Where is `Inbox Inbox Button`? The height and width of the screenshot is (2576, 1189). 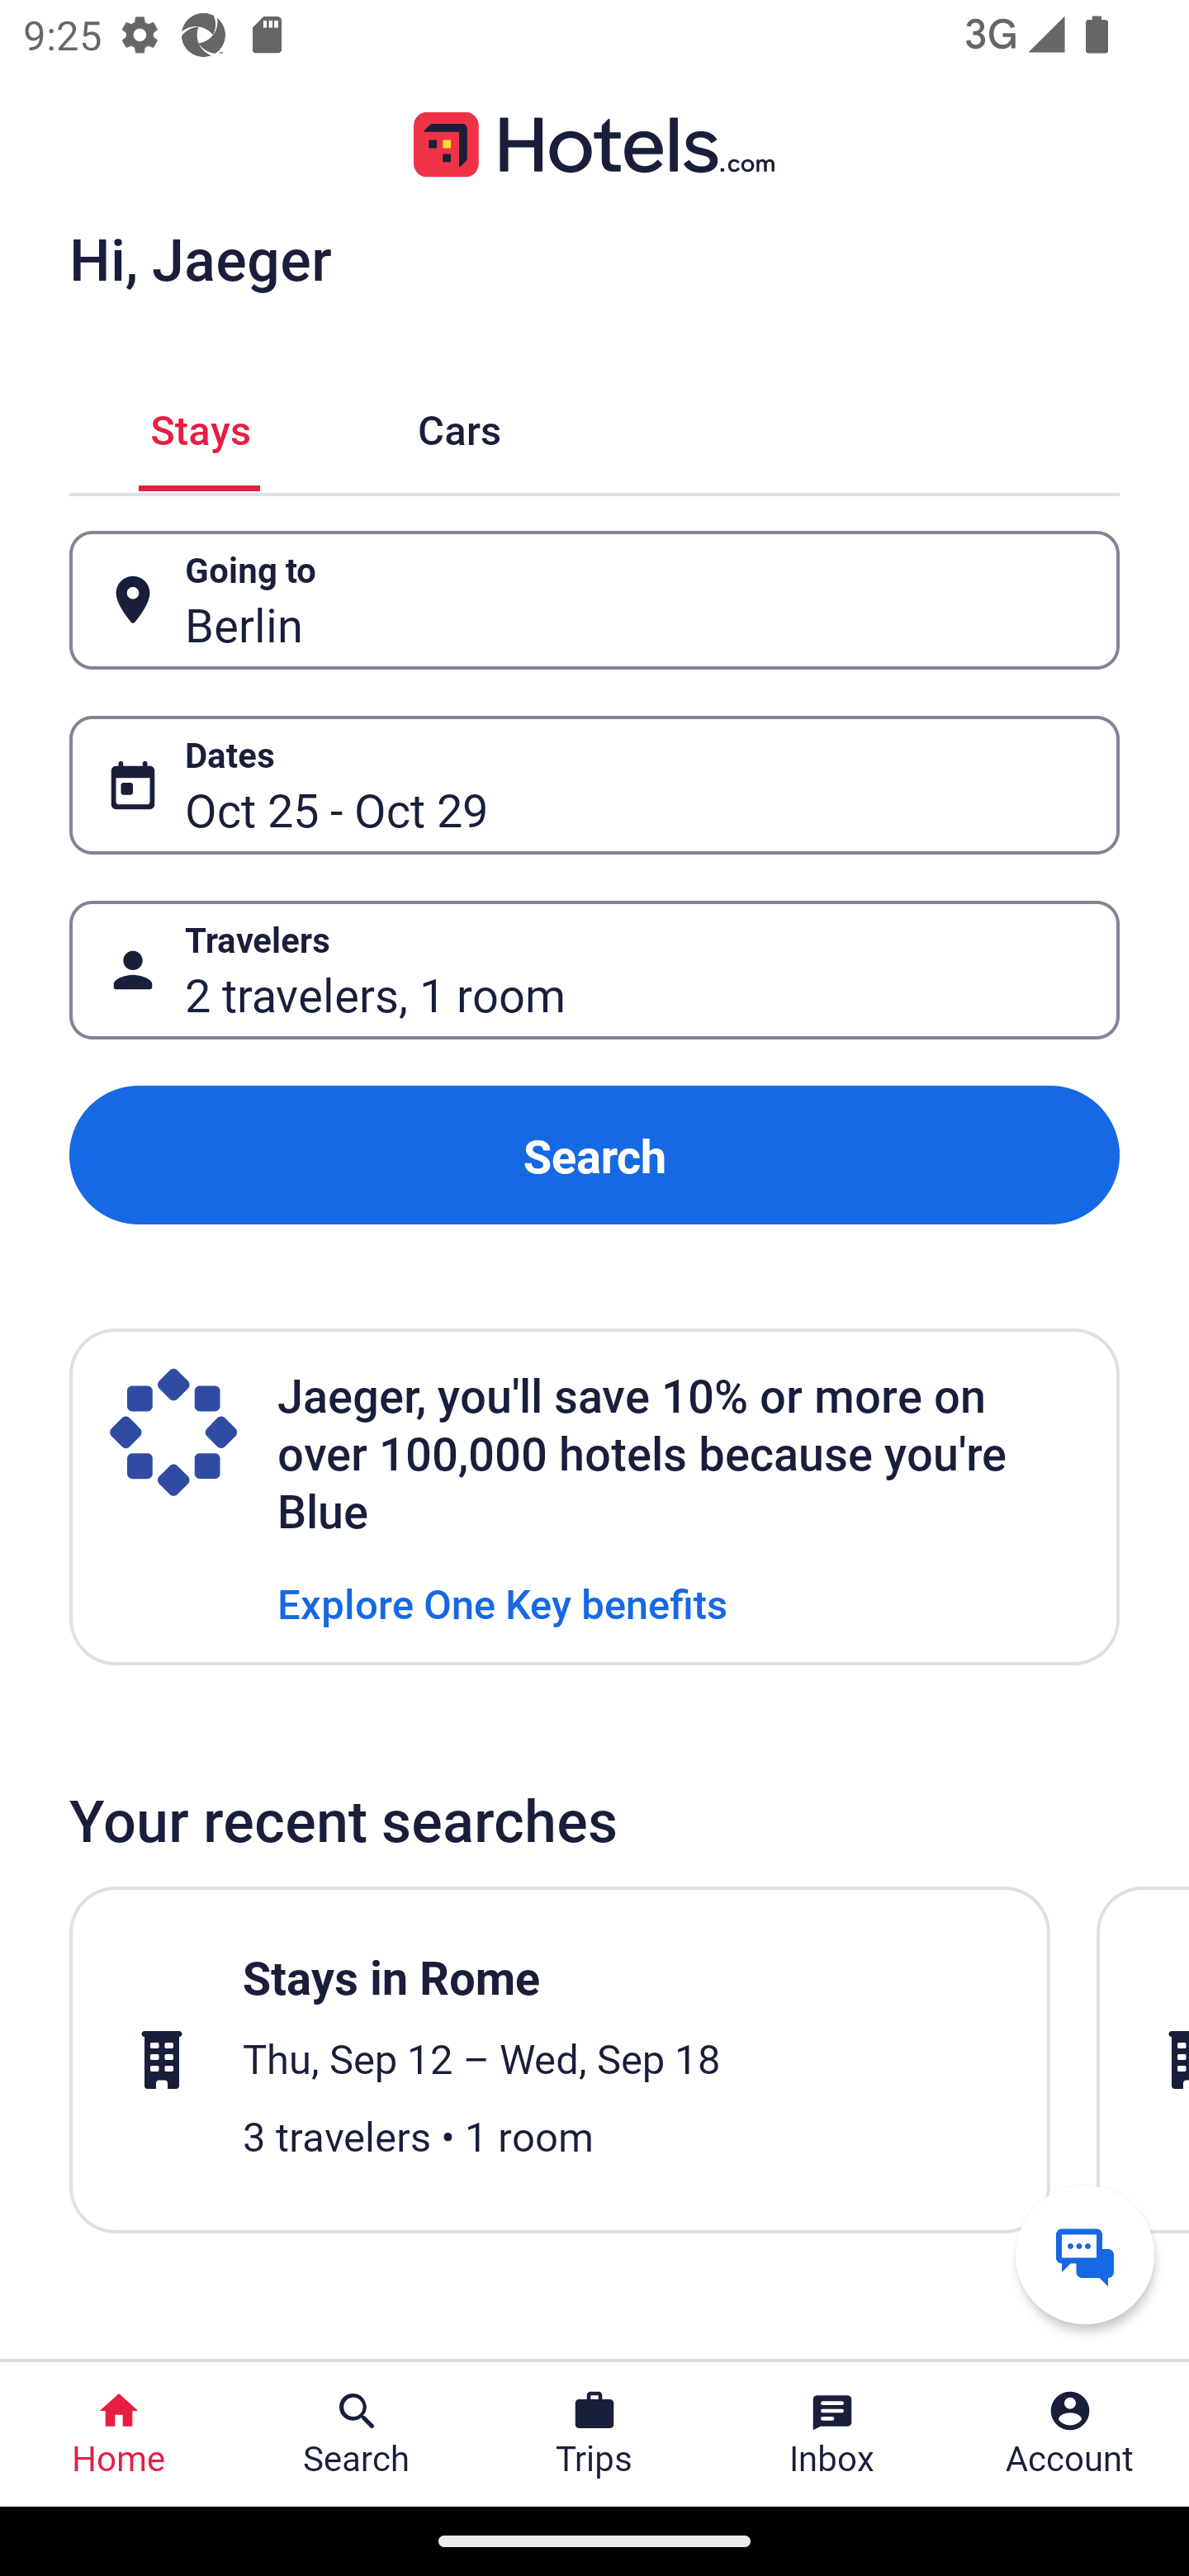 Inbox Inbox Button is located at coordinates (832, 2434).